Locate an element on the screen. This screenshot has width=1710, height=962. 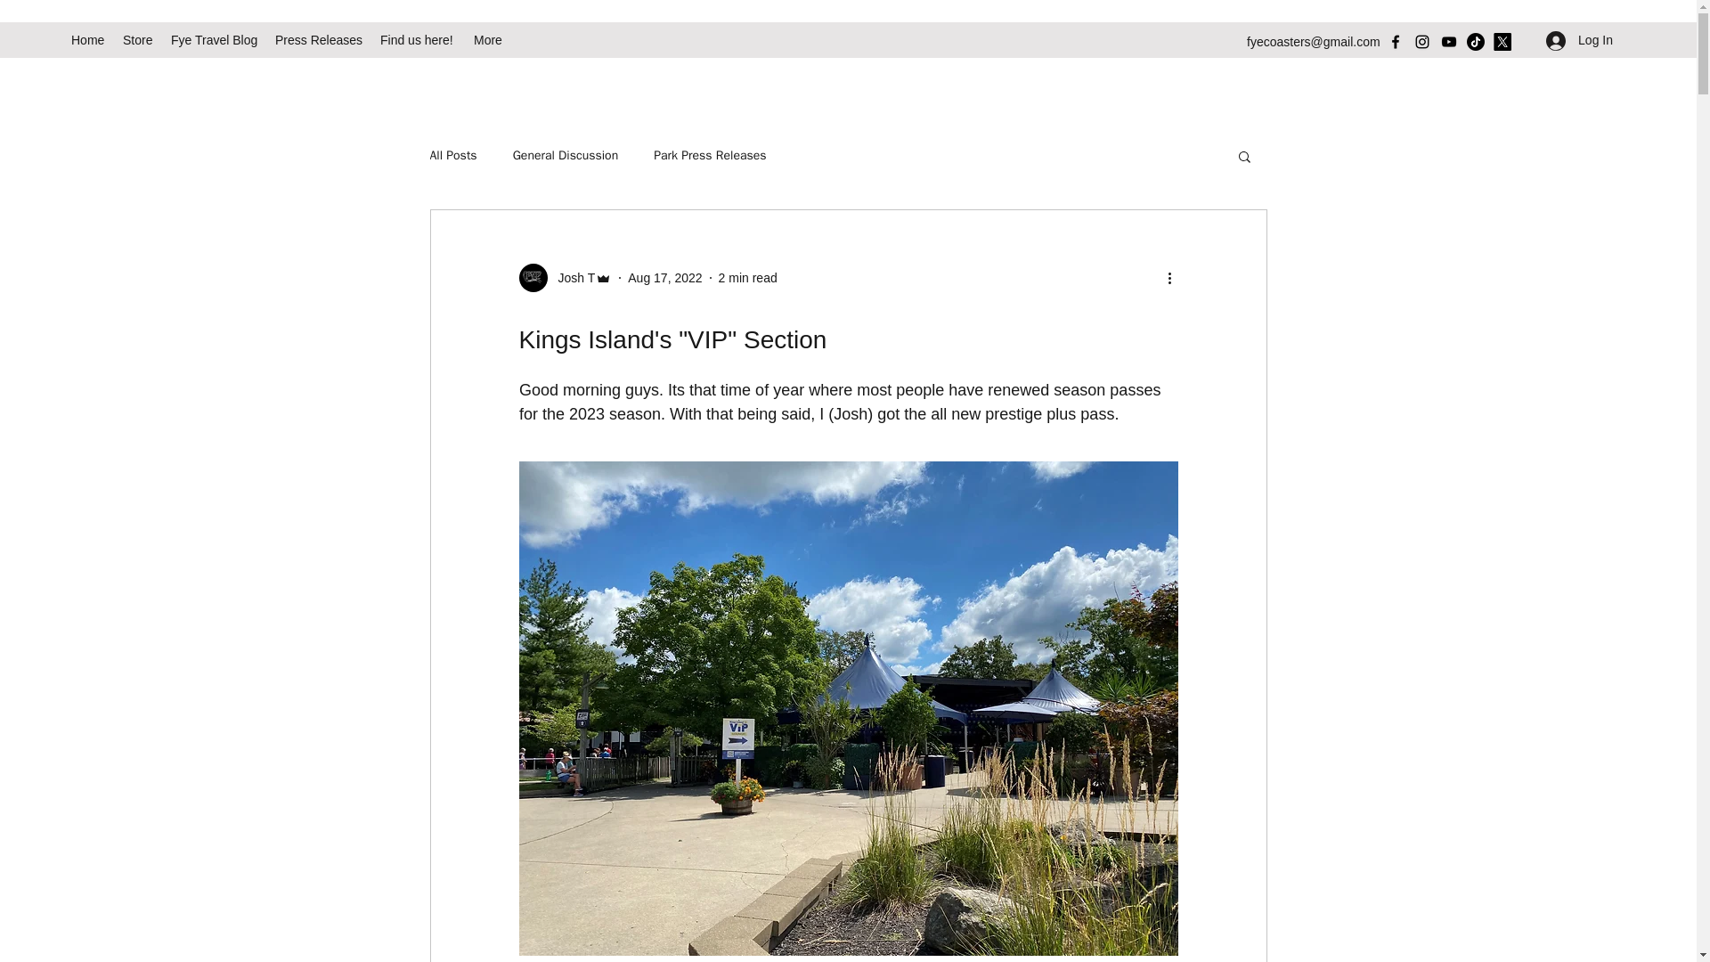
Find us here! is located at coordinates (418, 40).